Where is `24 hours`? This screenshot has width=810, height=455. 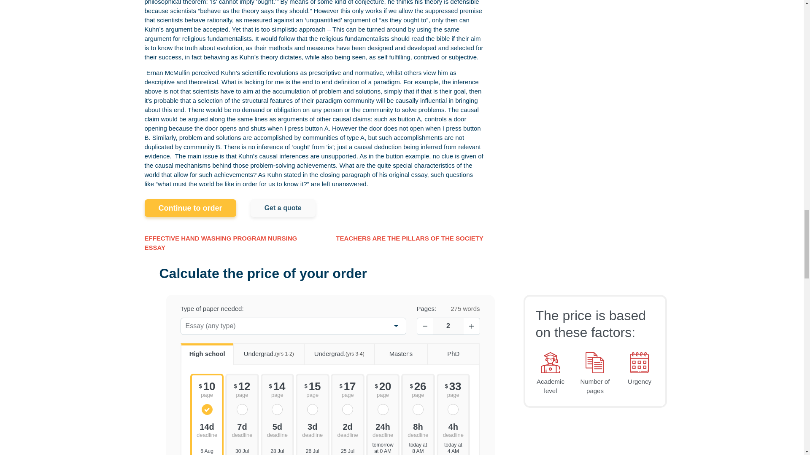 24 hours is located at coordinates (383, 429).